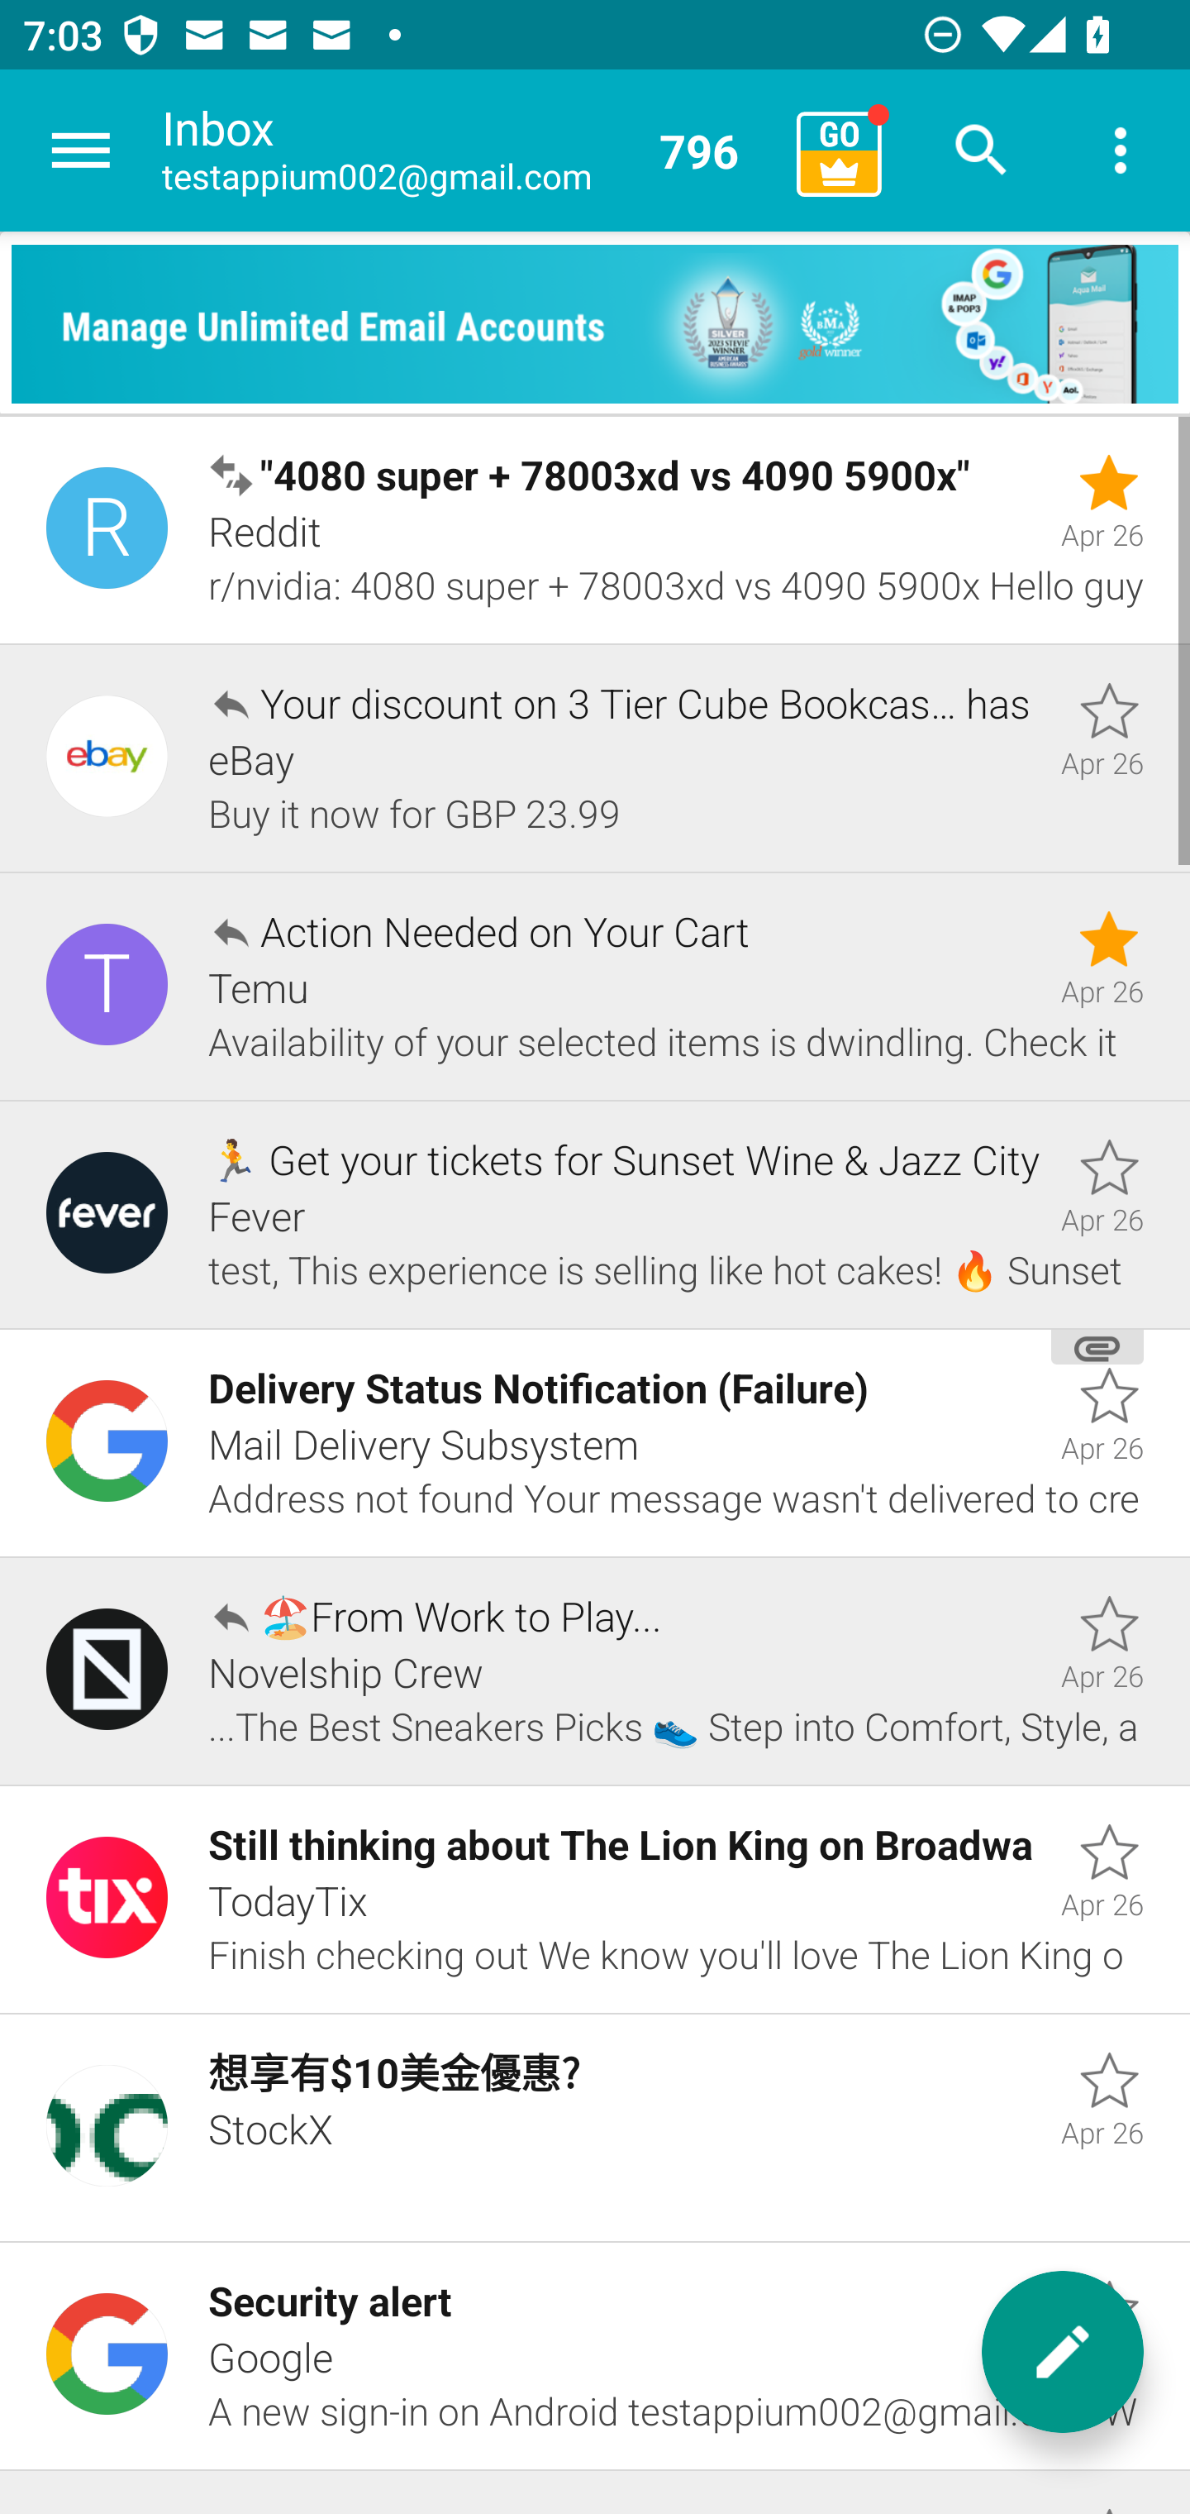 The width and height of the screenshot is (1190, 2514). What do you see at coordinates (1121, 151) in the screenshot?
I see `More options` at bounding box center [1121, 151].